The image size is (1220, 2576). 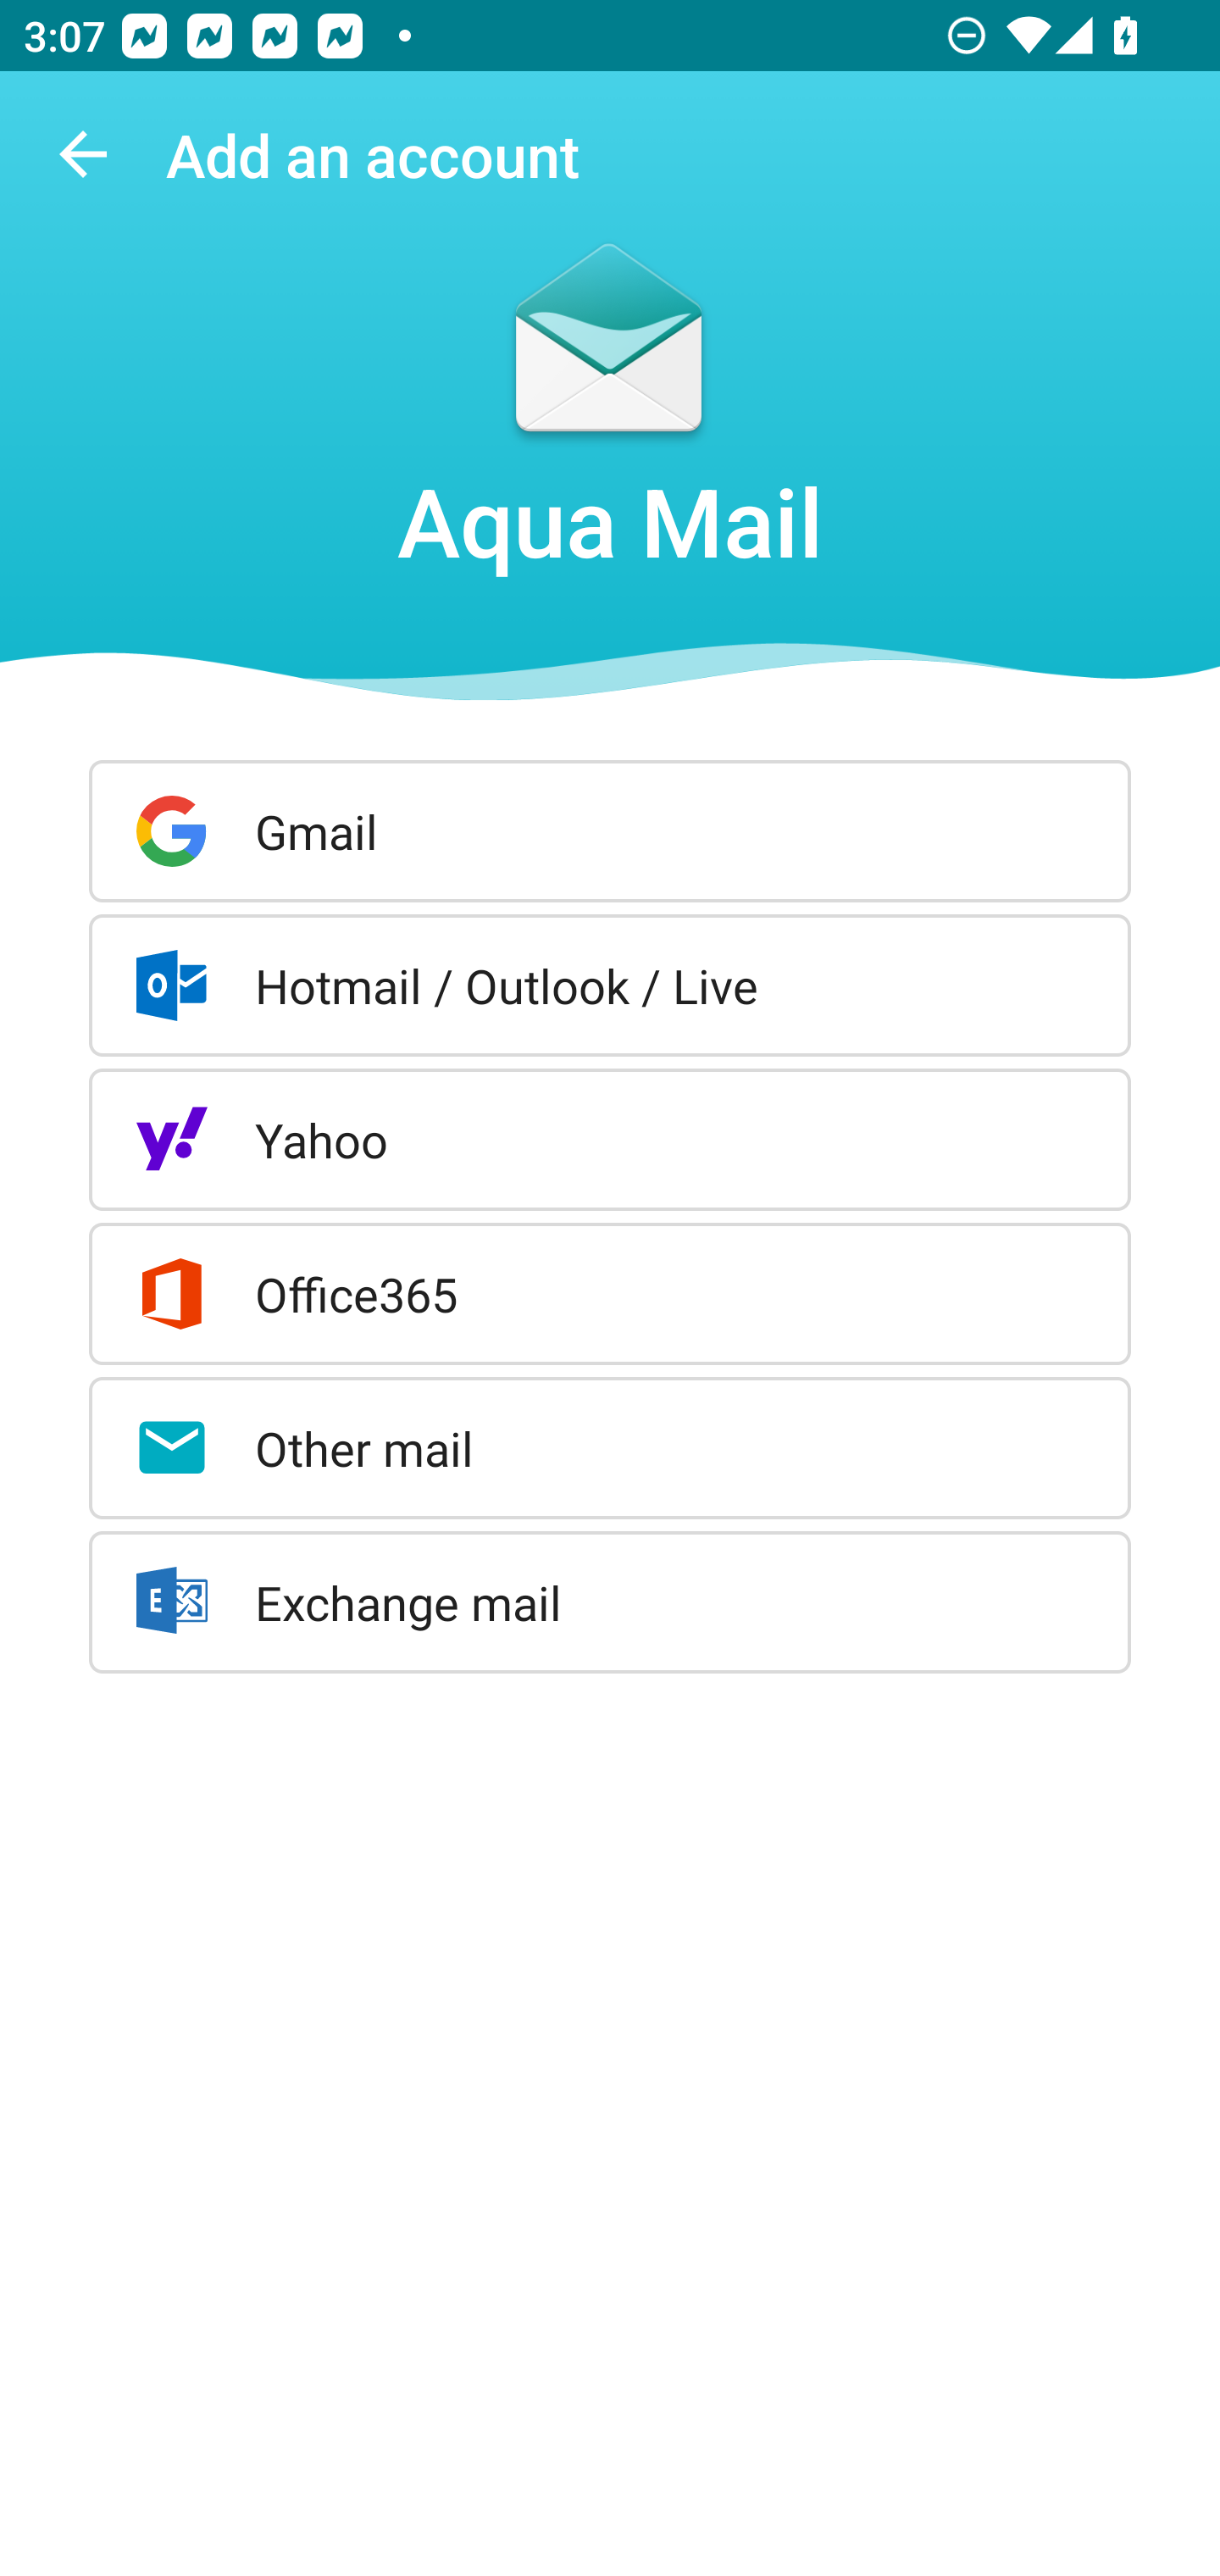 I want to click on Hotmail / Outlook / Live, so click(x=610, y=985).